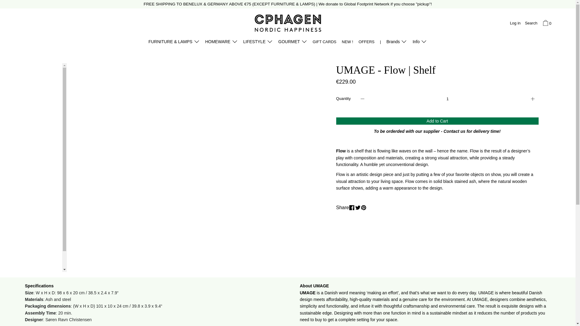 The height and width of the screenshot is (326, 580). I want to click on Search, so click(531, 24).